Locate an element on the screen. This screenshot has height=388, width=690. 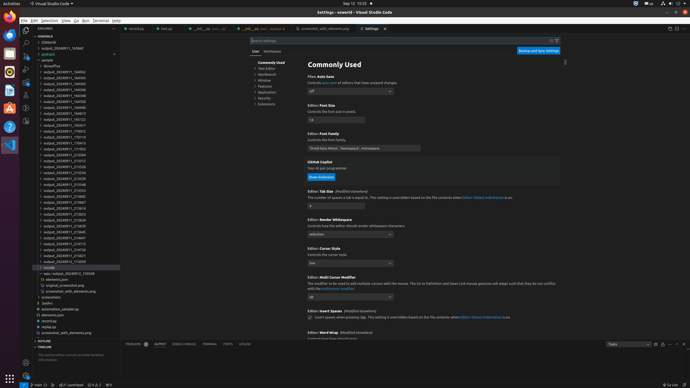
Split Editor Right (Ctrl+\) [Alt] Split Editor Down is located at coordinates (677, 29).